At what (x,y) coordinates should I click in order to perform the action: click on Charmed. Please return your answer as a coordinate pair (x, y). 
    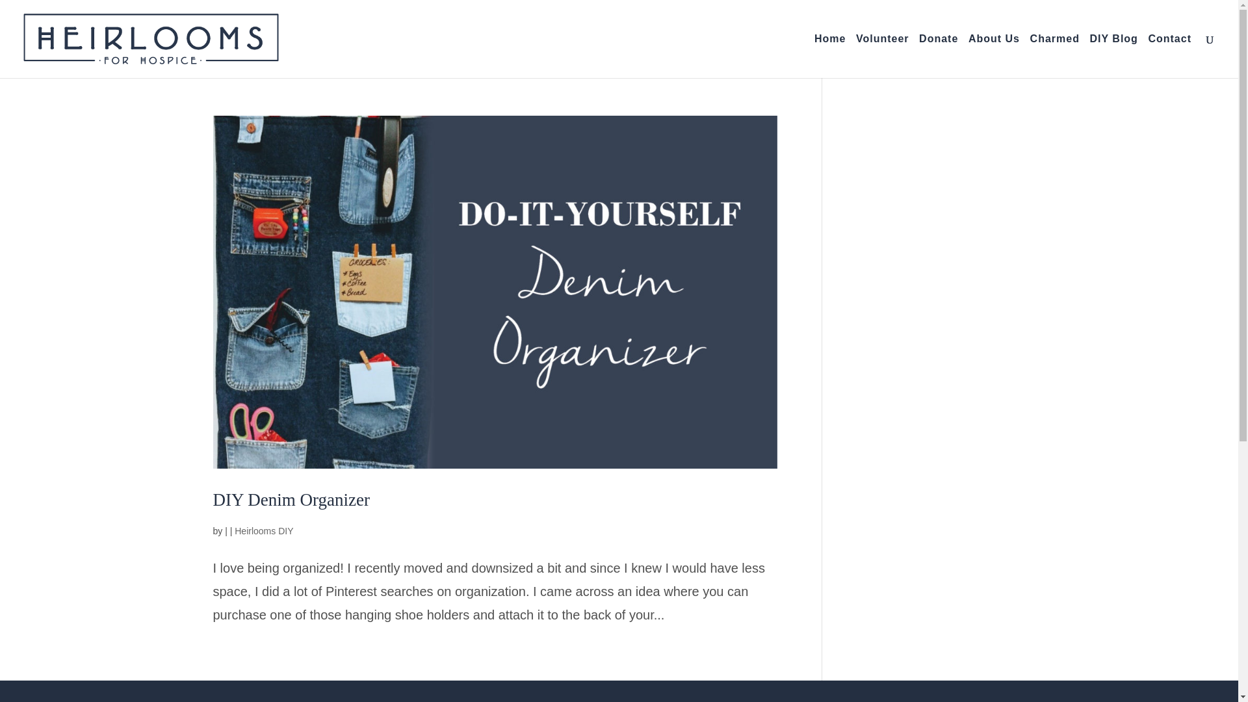
    Looking at the image, I should click on (1054, 56).